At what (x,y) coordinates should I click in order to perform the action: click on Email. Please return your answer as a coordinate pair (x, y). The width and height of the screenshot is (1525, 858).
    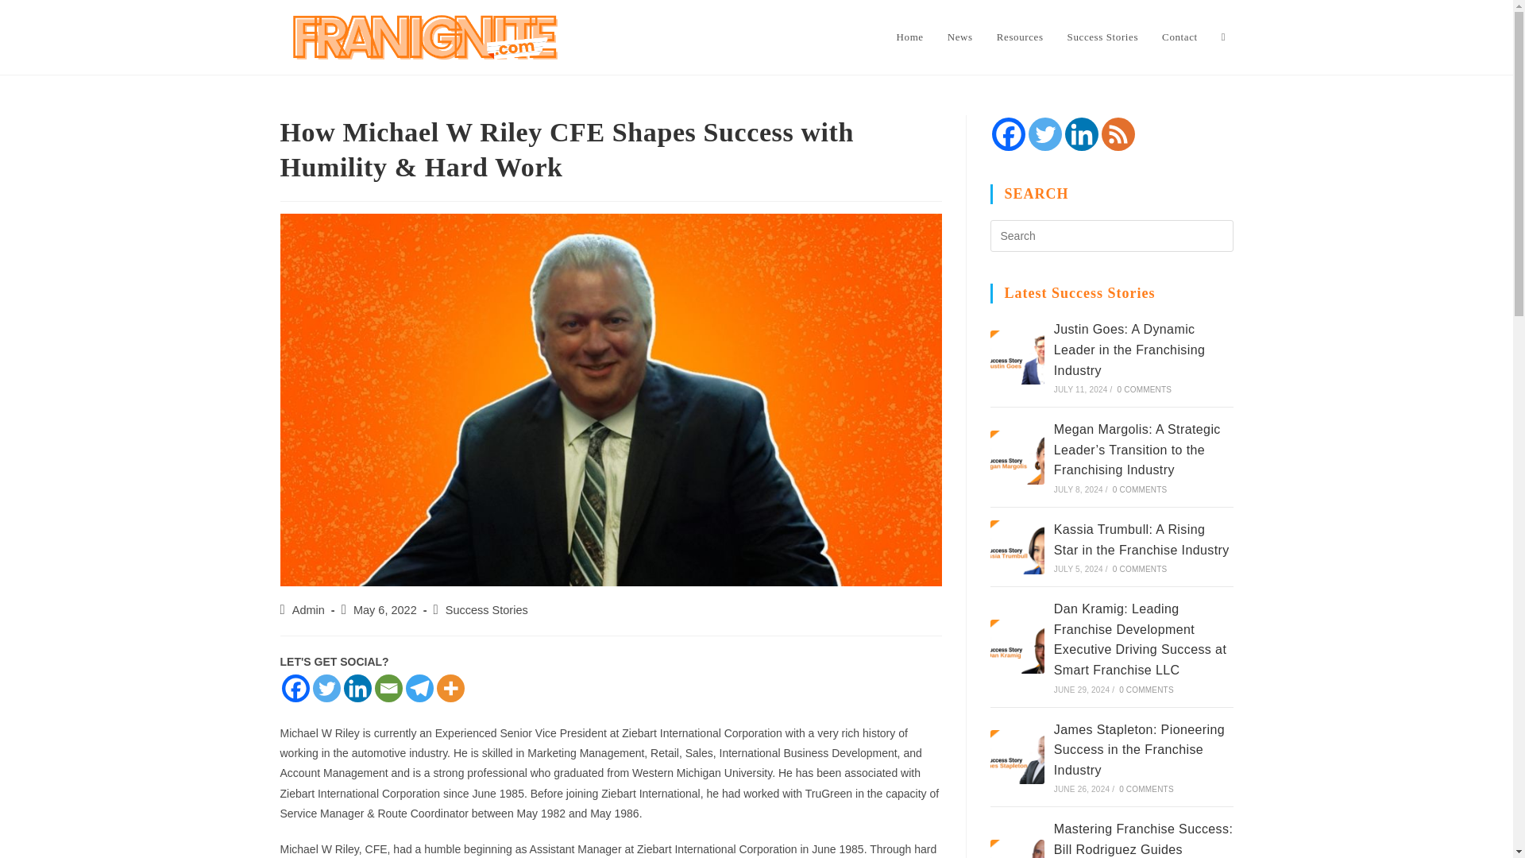
    Looking at the image, I should click on (388, 688).